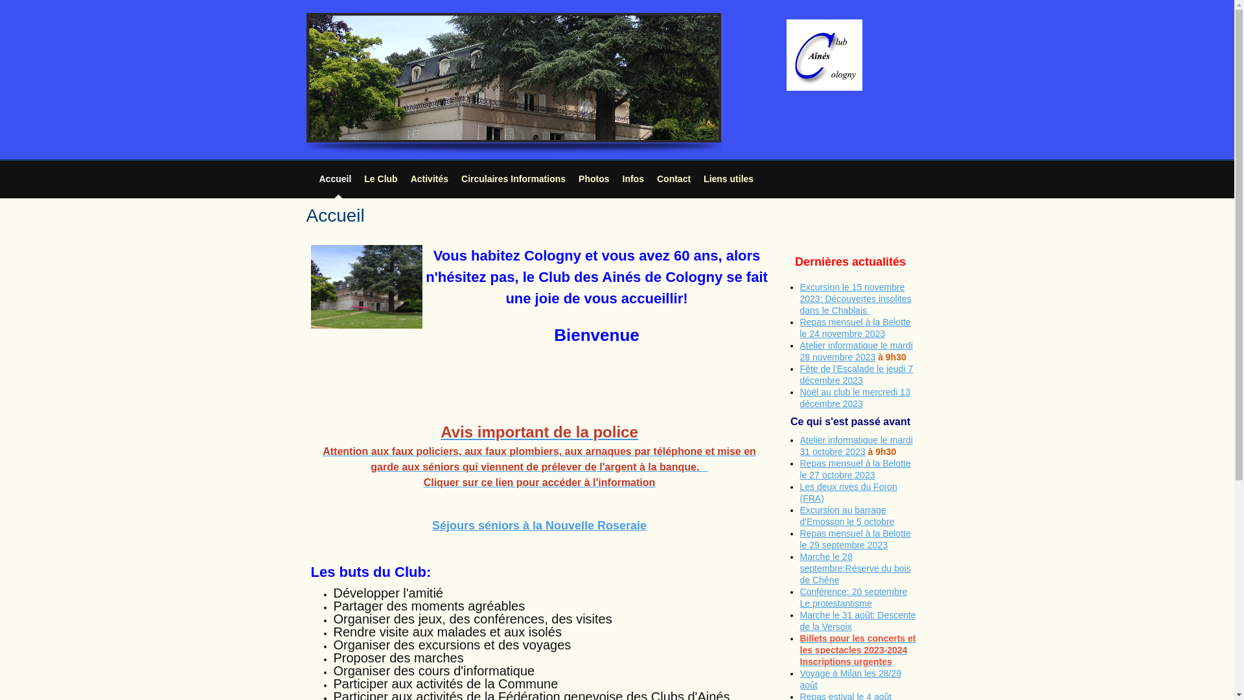 This screenshot has width=1244, height=700. Describe the element at coordinates (593, 179) in the screenshot. I see `Photos` at that location.